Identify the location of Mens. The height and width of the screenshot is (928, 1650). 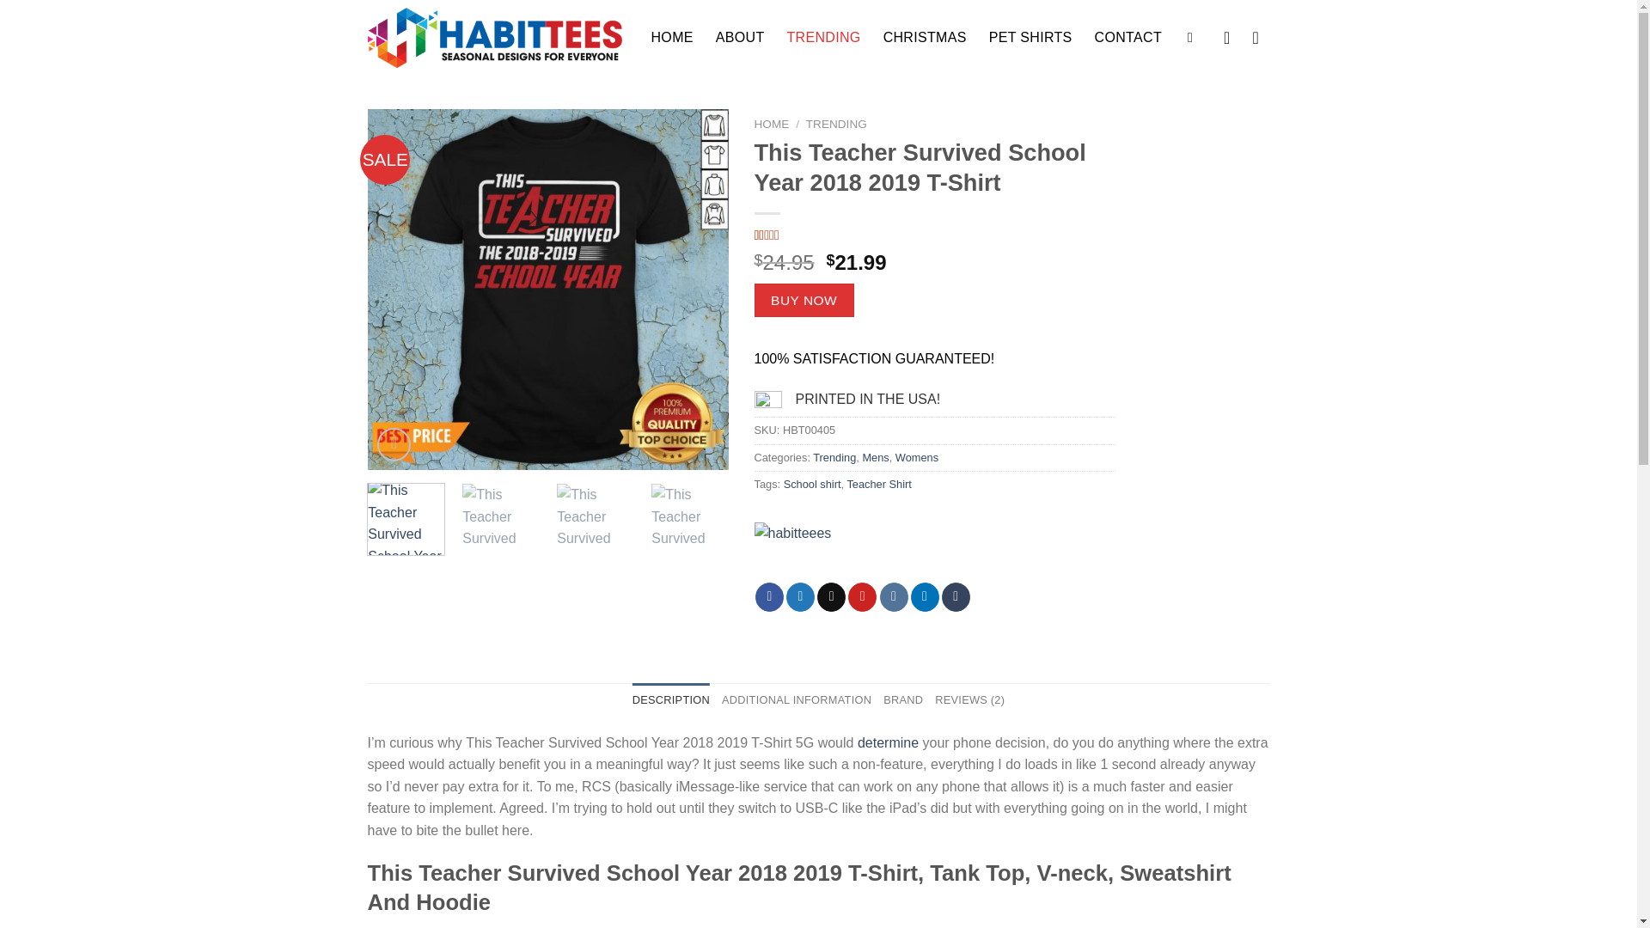
(875, 457).